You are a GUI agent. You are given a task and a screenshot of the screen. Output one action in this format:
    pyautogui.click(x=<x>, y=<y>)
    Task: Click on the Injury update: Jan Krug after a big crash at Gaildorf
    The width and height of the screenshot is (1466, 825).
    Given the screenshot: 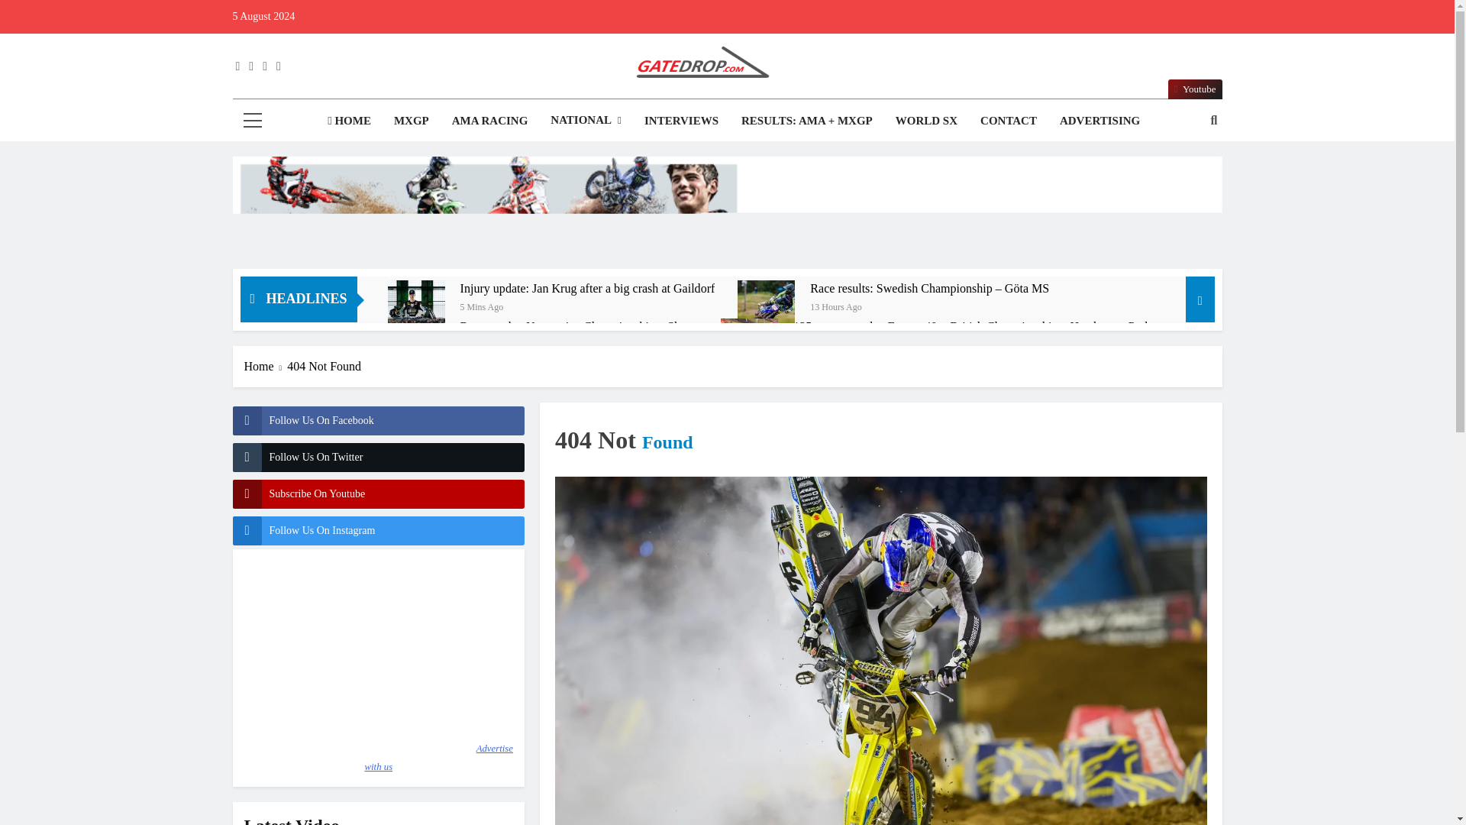 What is the action you would take?
    pyautogui.click(x=417, y=309)
    